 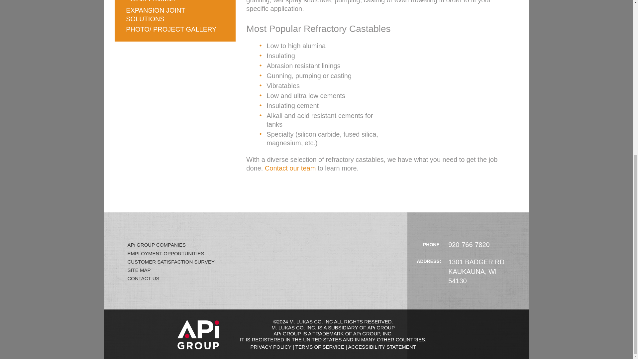 I want to click on EXPANSION JOINT SOLUTIONS, so click(x=155, y=15).